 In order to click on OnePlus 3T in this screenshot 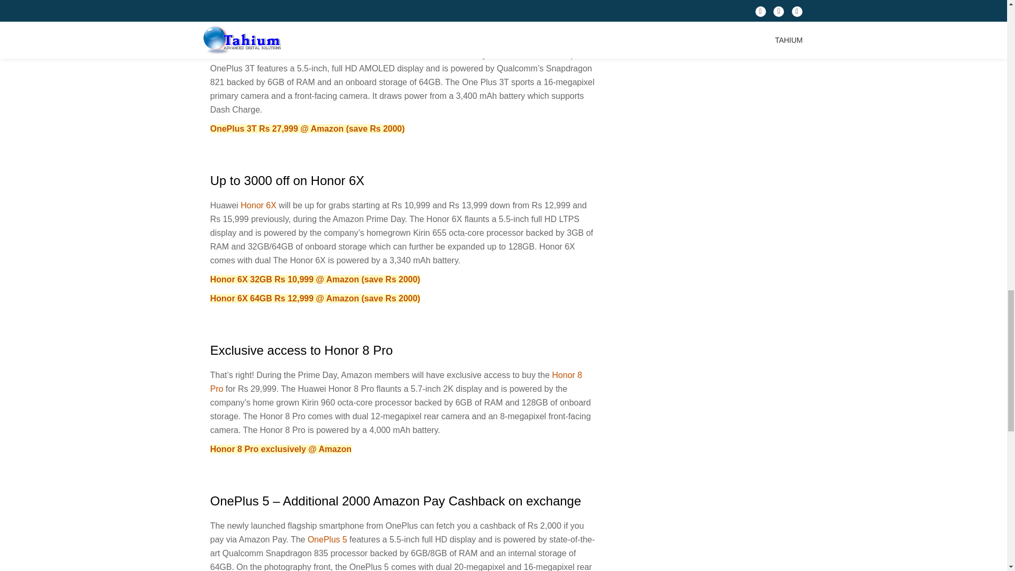, I will do `click(250, 55)`.